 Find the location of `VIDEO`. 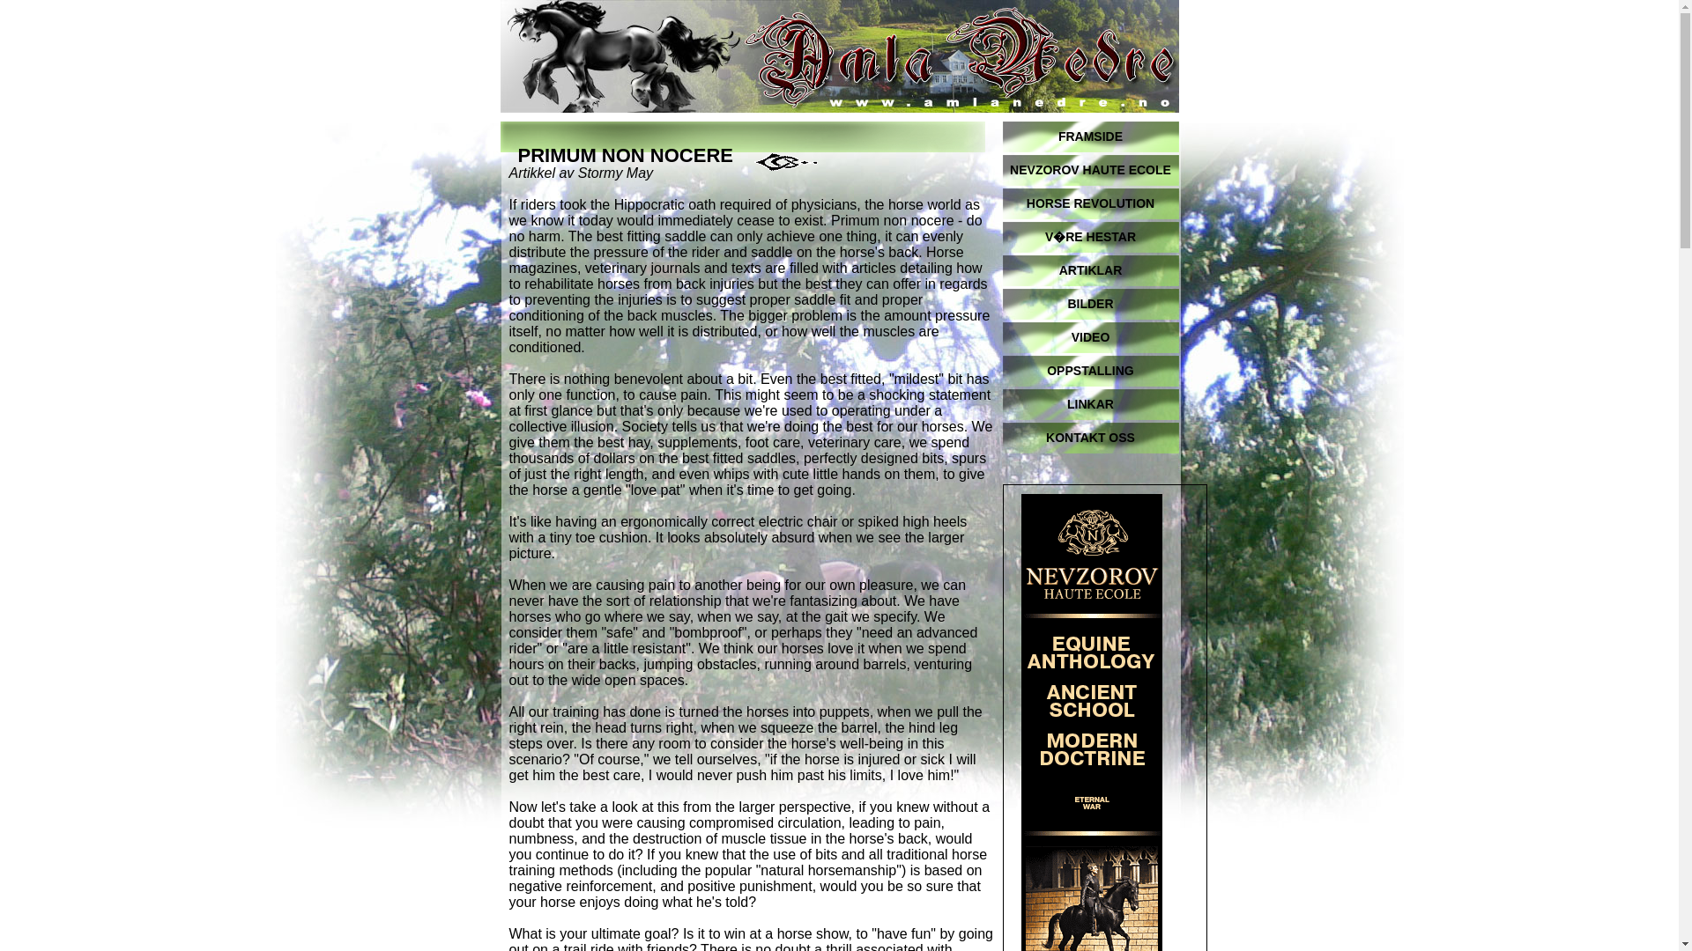

VIDEO is located at coordinates (1091, 337).